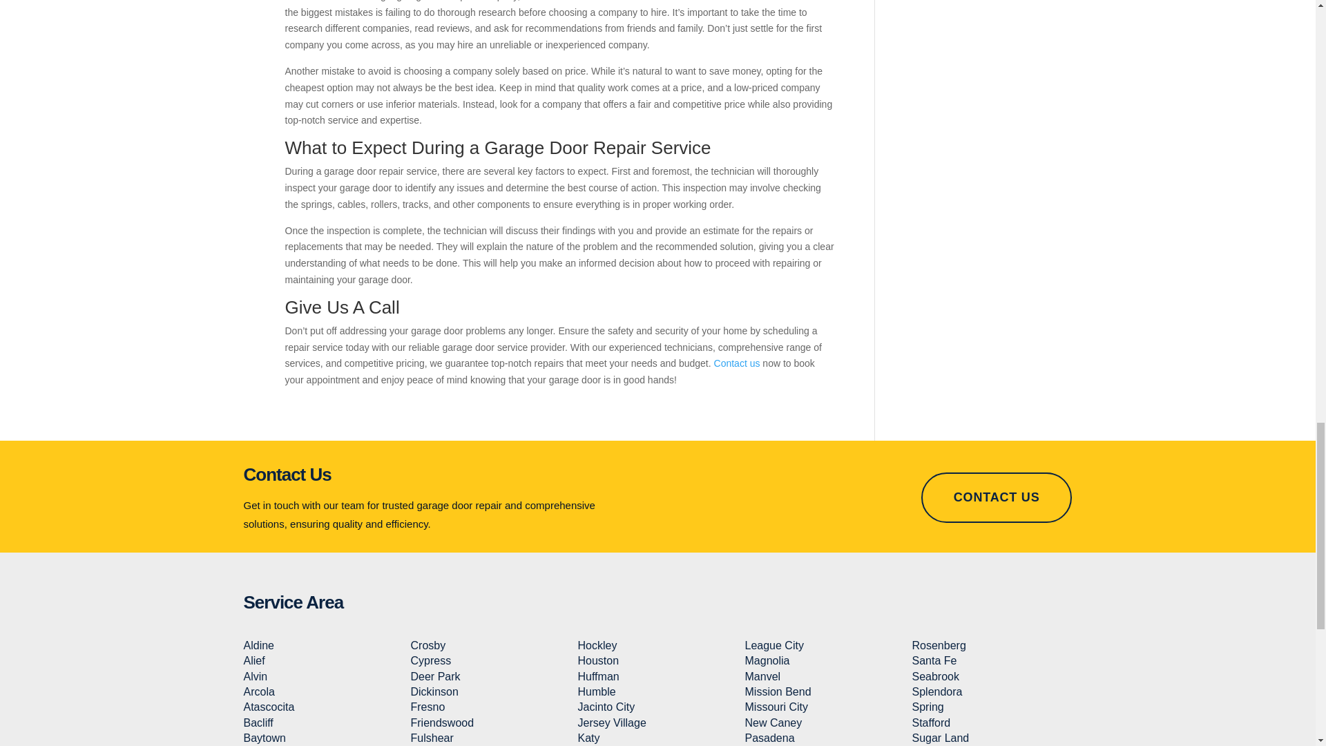 The width and height of the screenshot is (1326, 746). What do you see at coordinates (255, 676) in the screenshot?
I see `Alvin` at bounding box center [255, 676].